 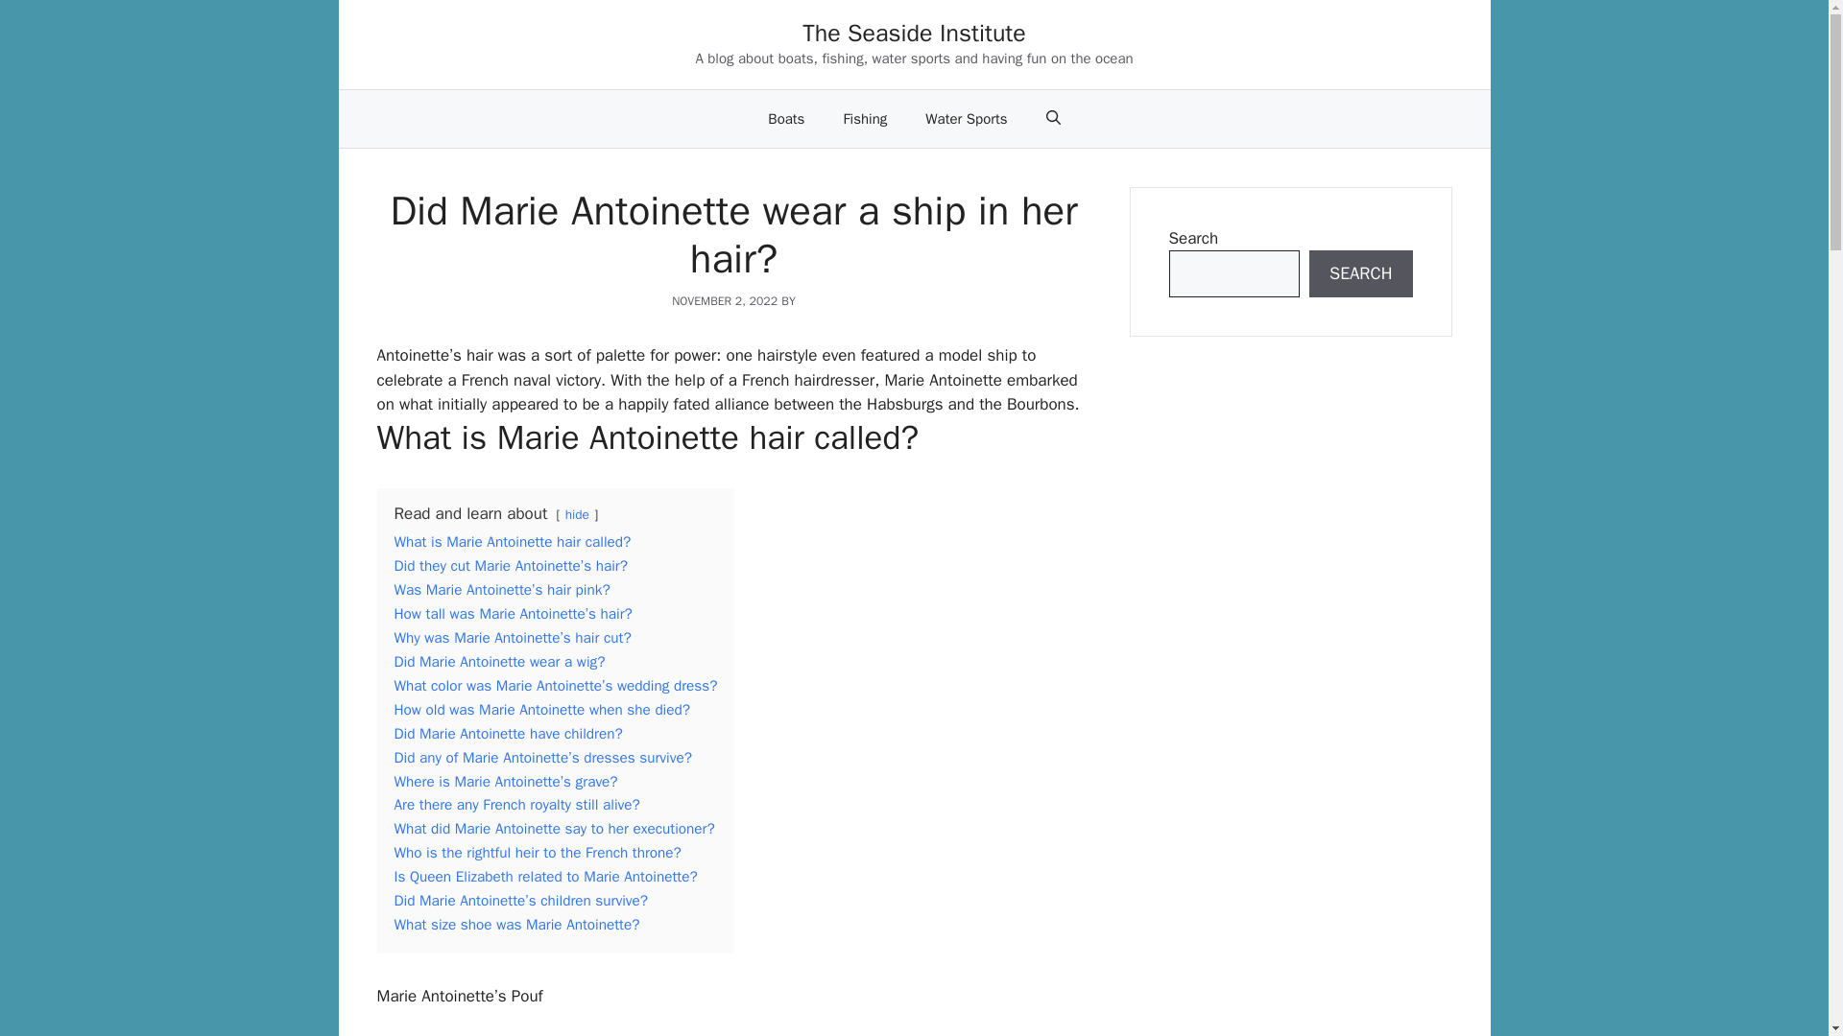 What do you see at coordinates (516, 804) in the screenshot?
I see `Are there any French royalty still alive?` at bounding box center [516, 804].